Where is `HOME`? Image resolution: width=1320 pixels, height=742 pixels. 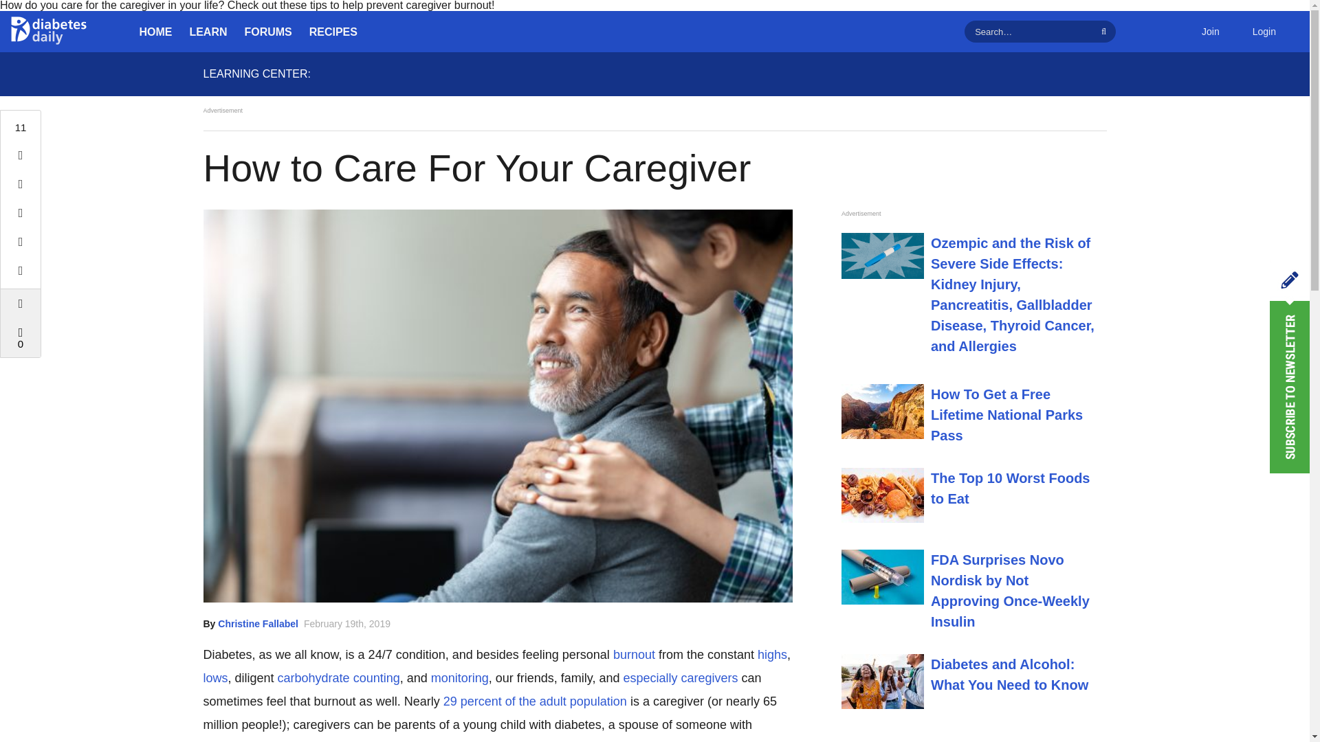
HOME is located at coordinates (155, 32).